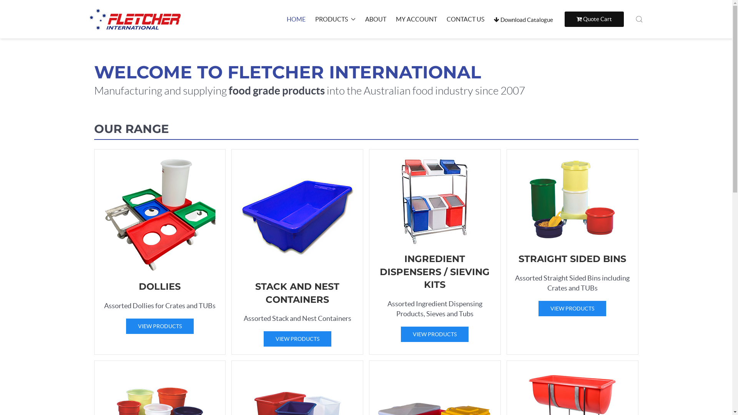 The height and width of the screenshot is (415, 738). I want to click on VIEW PRODUCTS, so click(435, 334).